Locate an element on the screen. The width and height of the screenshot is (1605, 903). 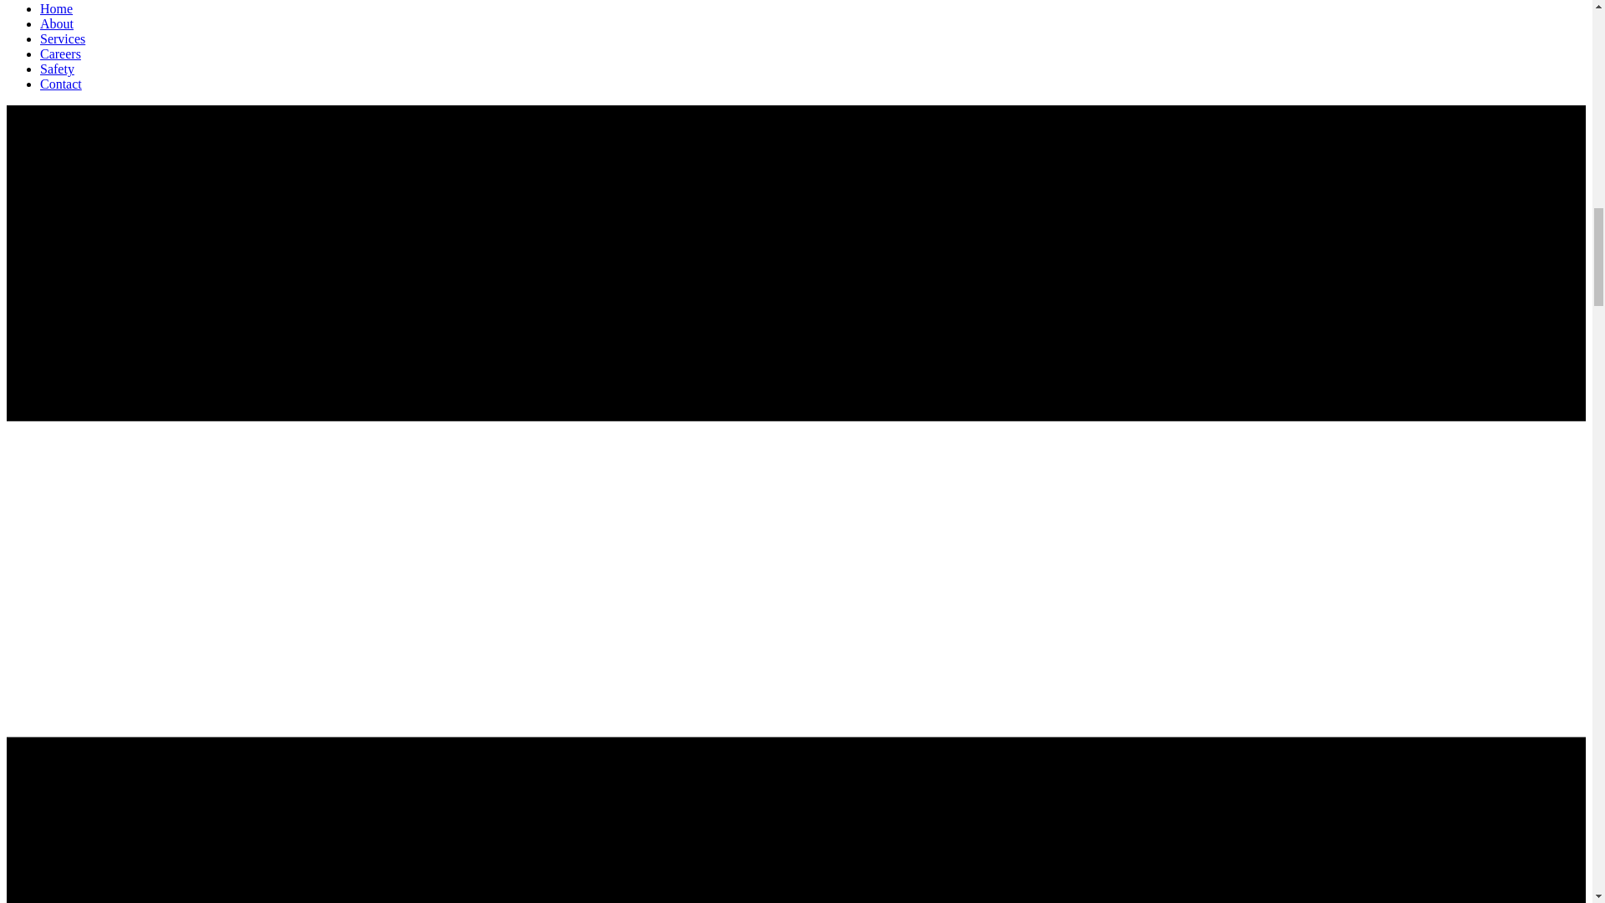
Careers is located at coordinates (60, 54).